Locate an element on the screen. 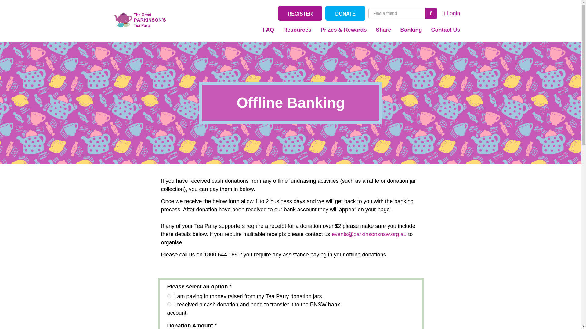 Image resolution: width=586 pixels, height=329 pixels. Contact Us is located at coordinates (446, 30).